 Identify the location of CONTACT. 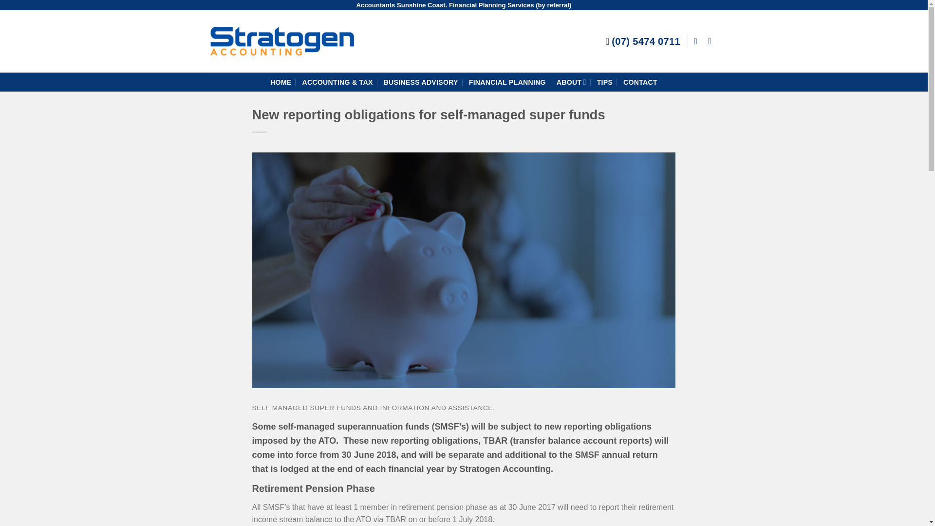
(640, 82).